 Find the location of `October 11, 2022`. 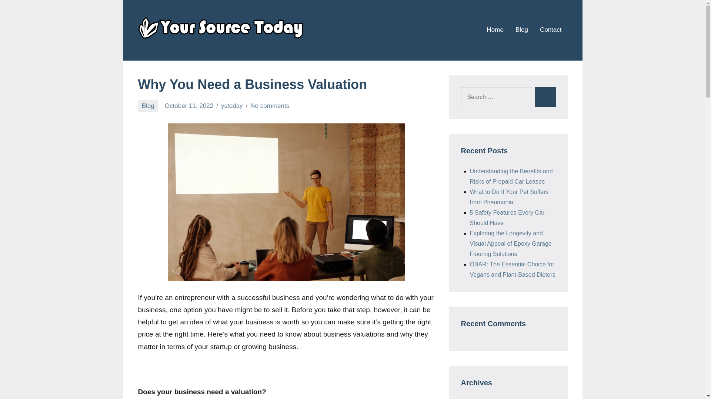

October 11, 2022 is located at coordinates (189, 106).